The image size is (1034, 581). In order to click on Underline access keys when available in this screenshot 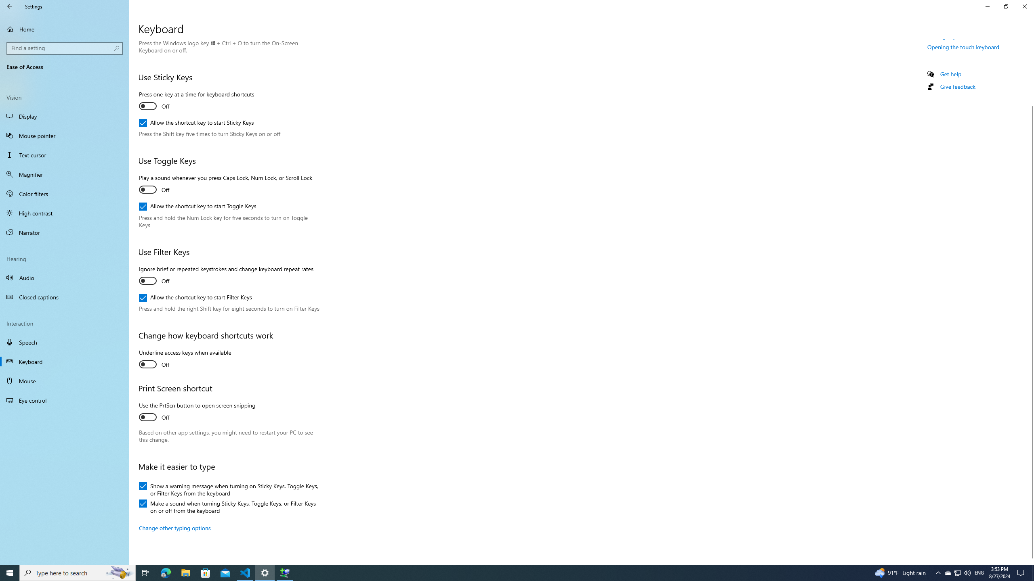, I will do `click(206, 573)`.